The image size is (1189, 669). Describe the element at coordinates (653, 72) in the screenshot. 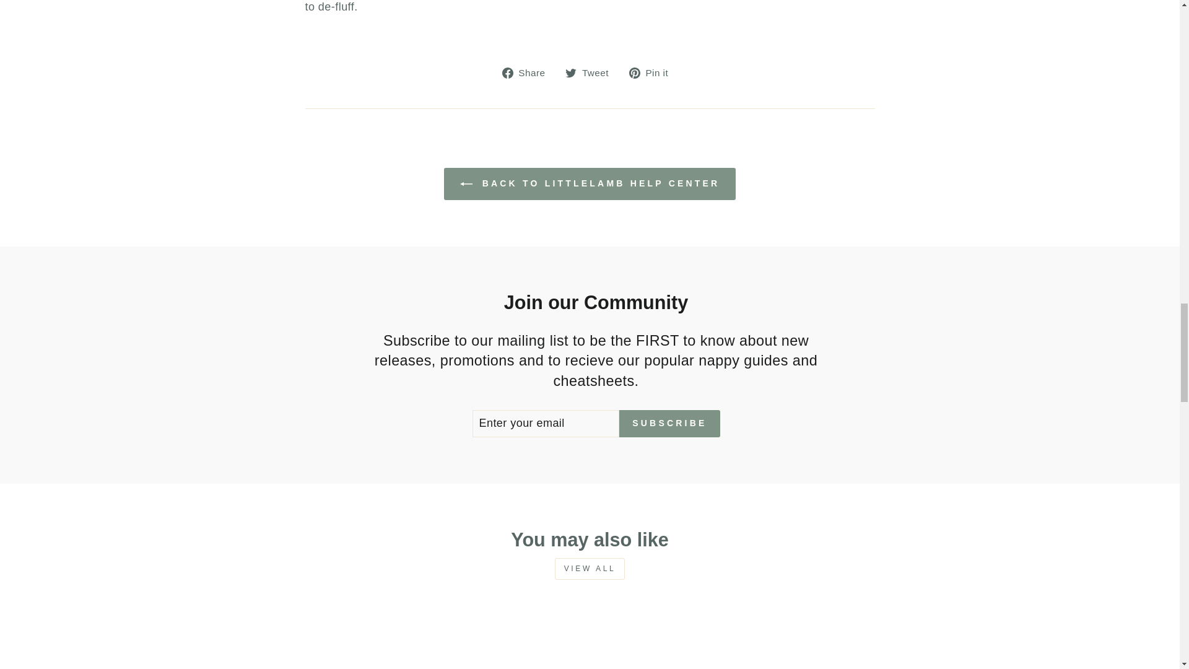

I see `Pin on Pinterest` at that location.